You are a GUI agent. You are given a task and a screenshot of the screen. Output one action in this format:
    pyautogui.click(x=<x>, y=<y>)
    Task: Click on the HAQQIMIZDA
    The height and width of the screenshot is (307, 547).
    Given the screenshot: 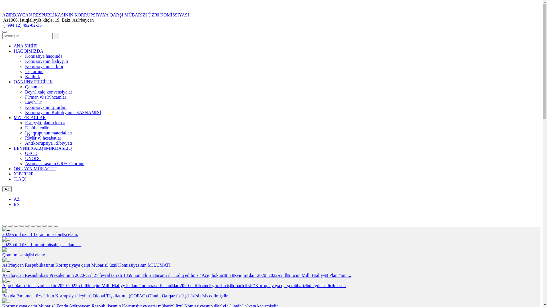 What is the action you would take?
    pyautogui.click(x=28, y=51)
    